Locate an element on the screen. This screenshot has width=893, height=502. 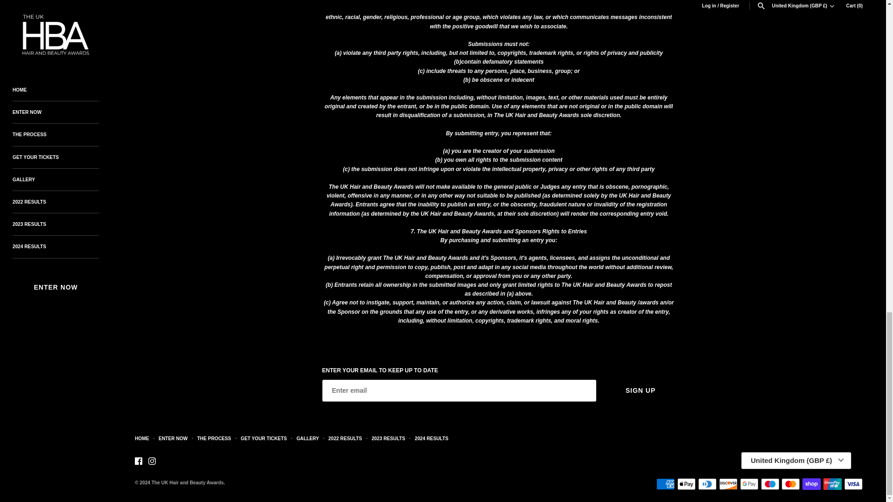
Shop Pay is located at coordinates (811, 484).